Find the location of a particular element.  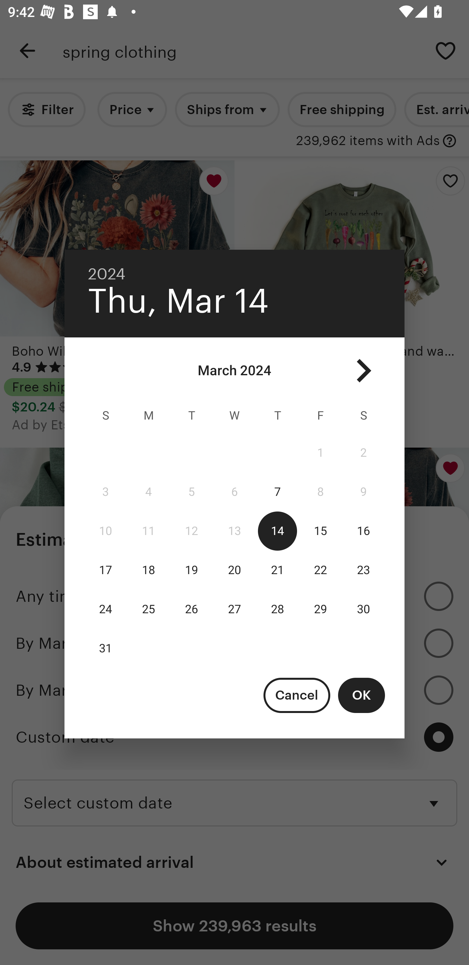

8 08 March 2024 is located at coordinates (320, 492).